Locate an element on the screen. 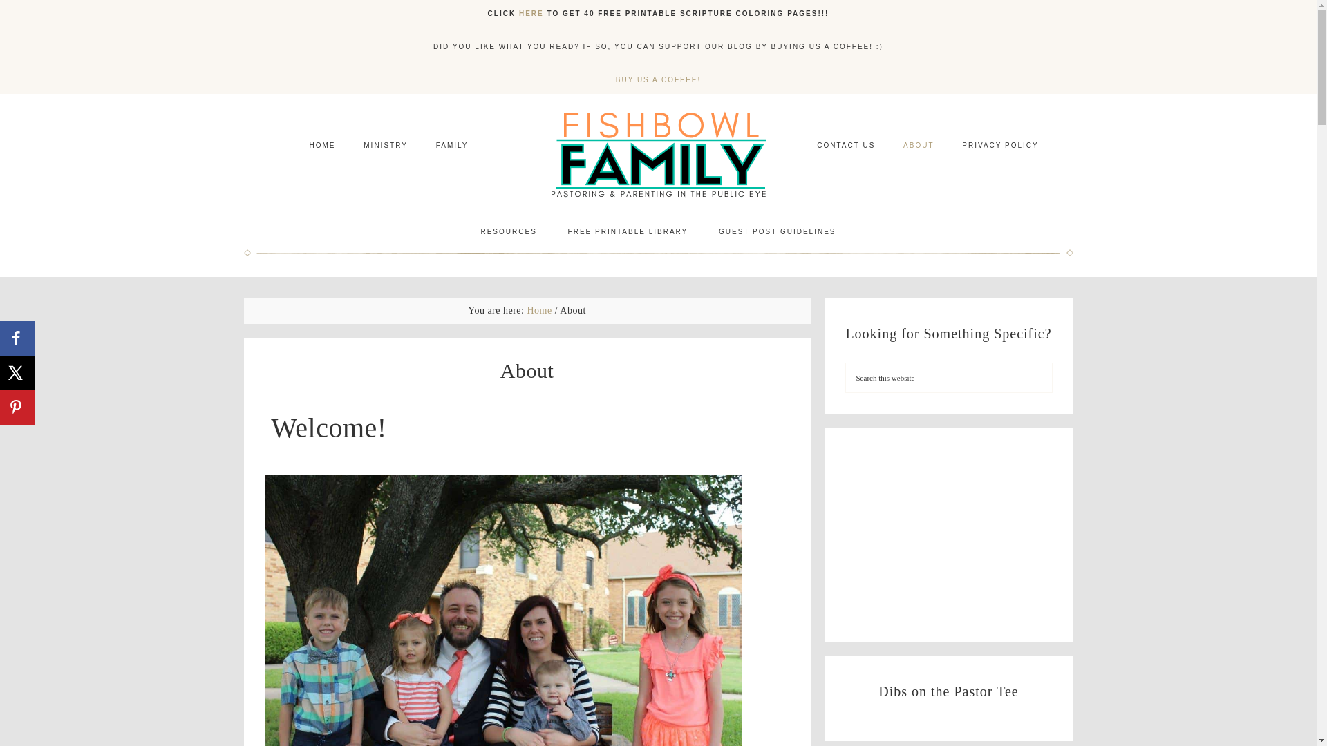 This screenshot has width=1327, height=746. HOME is located at coordinates (322, 145).